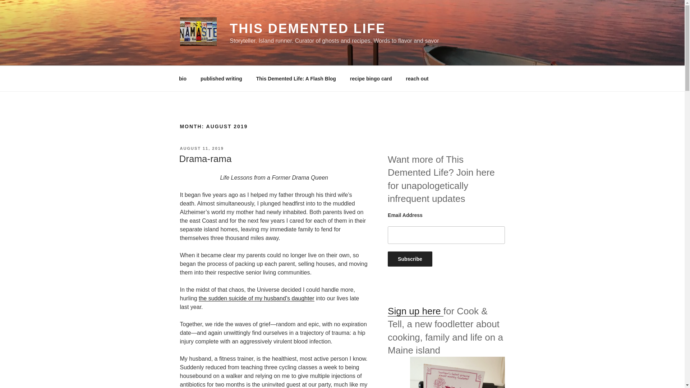 The image size is (690, 388). I want to click on published writing, so click(221, 78).